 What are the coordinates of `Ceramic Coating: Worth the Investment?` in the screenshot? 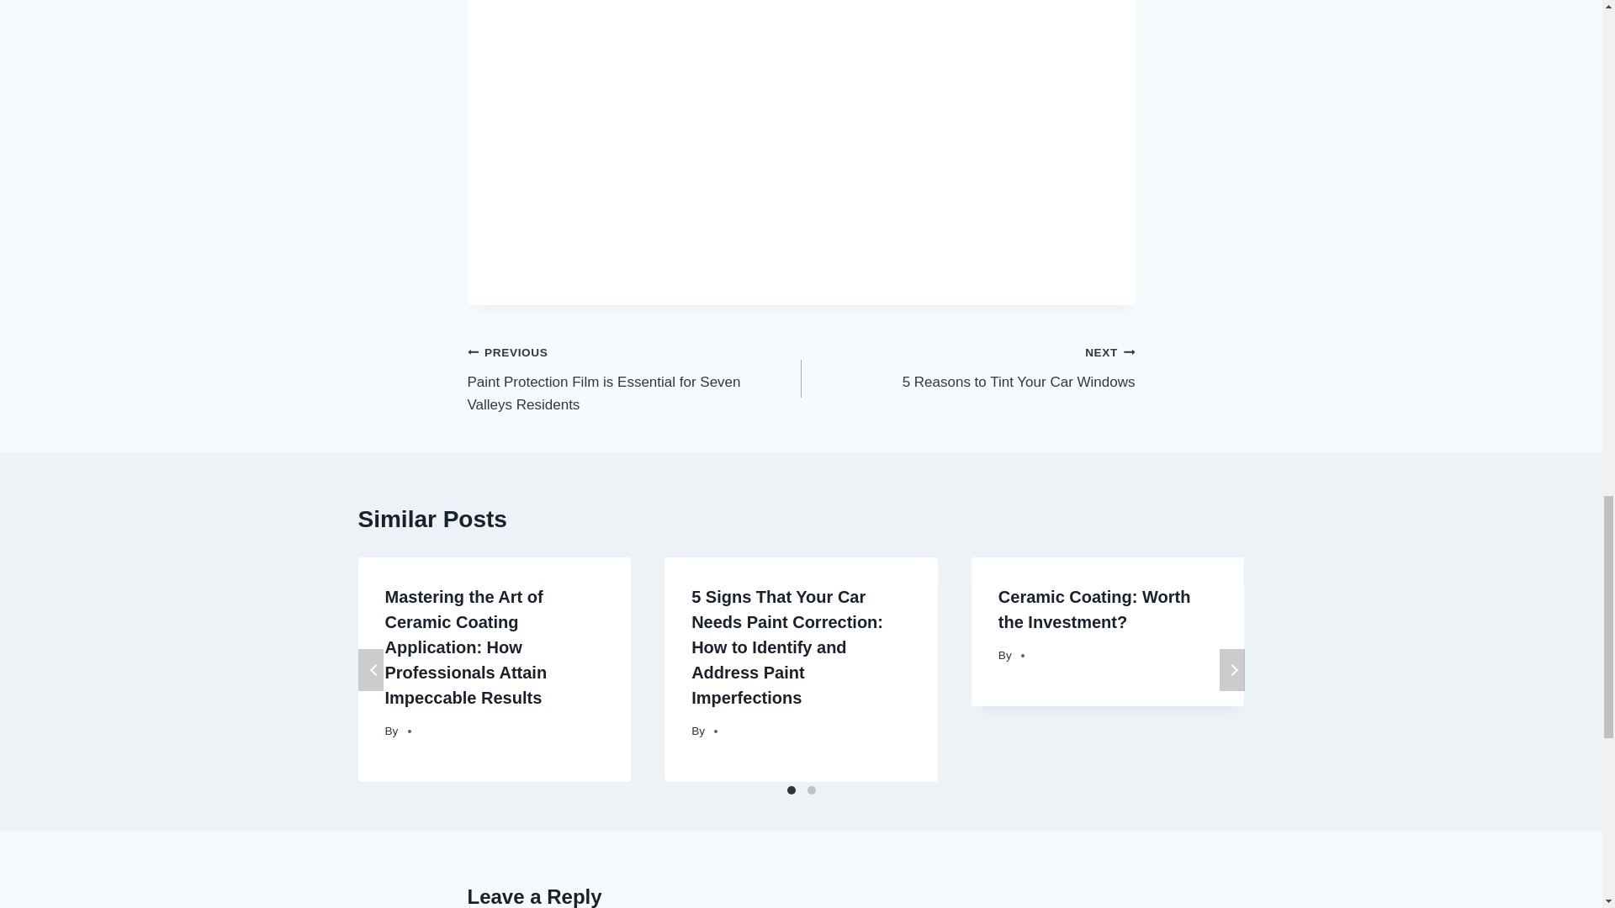 It's located at (967, 367).